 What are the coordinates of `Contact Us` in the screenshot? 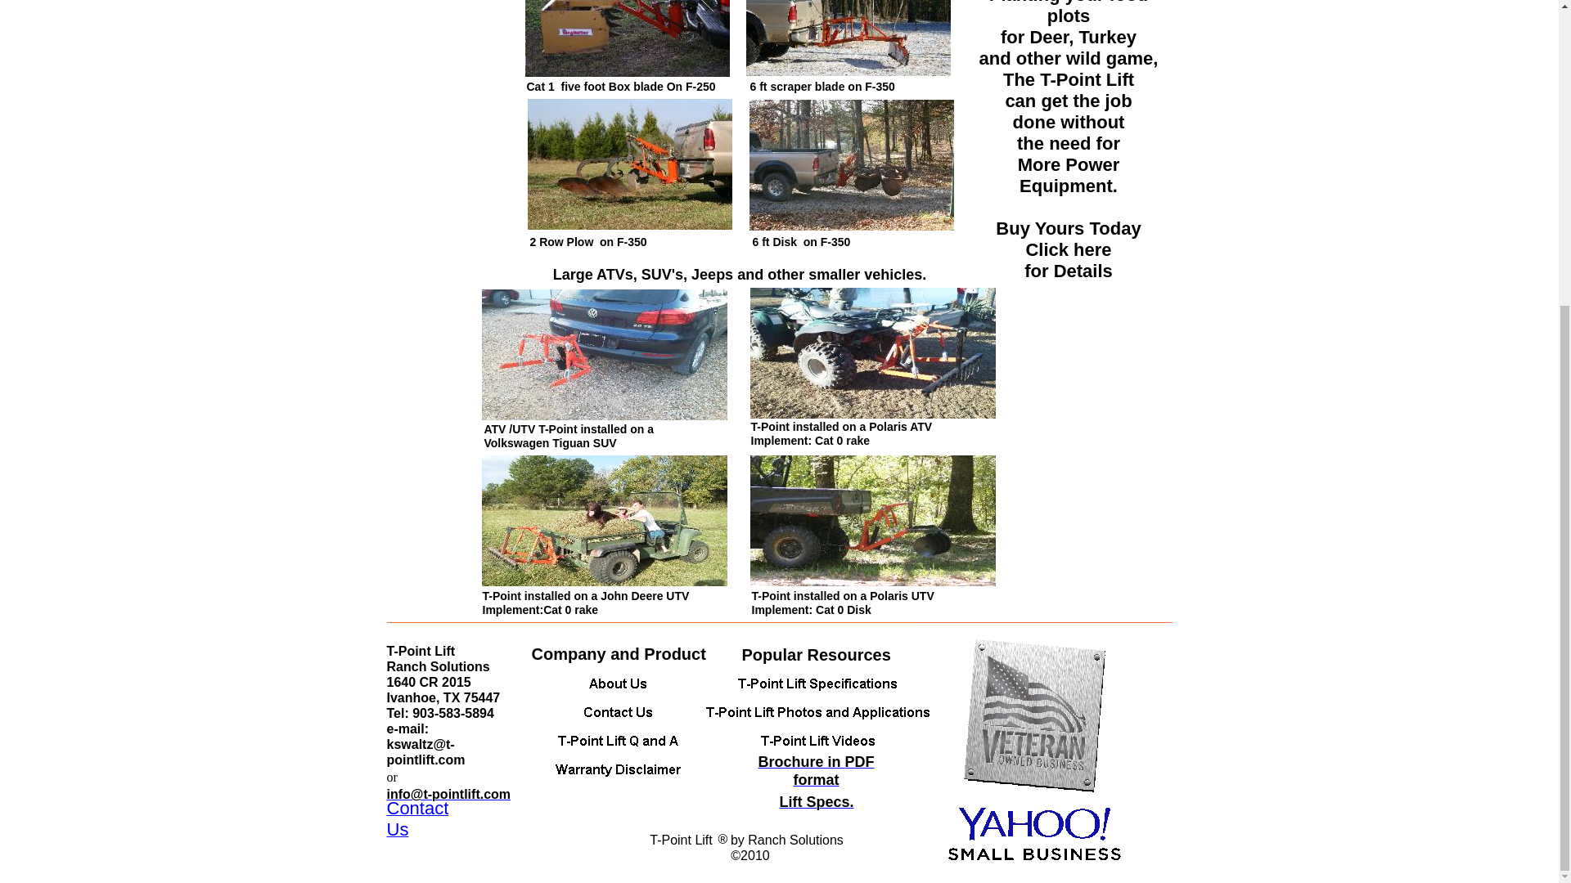 It's located at (417, 822).